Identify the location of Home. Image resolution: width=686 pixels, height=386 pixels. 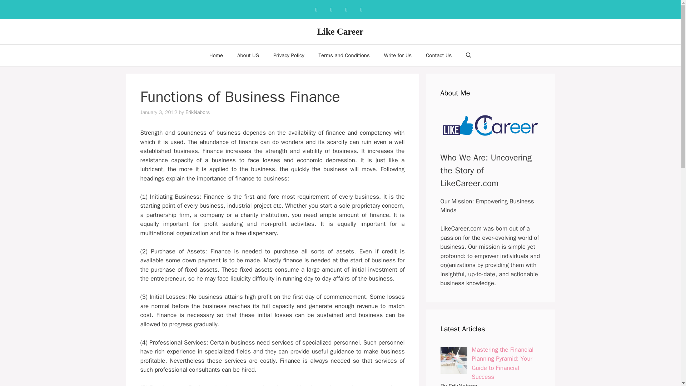
(216, 55).